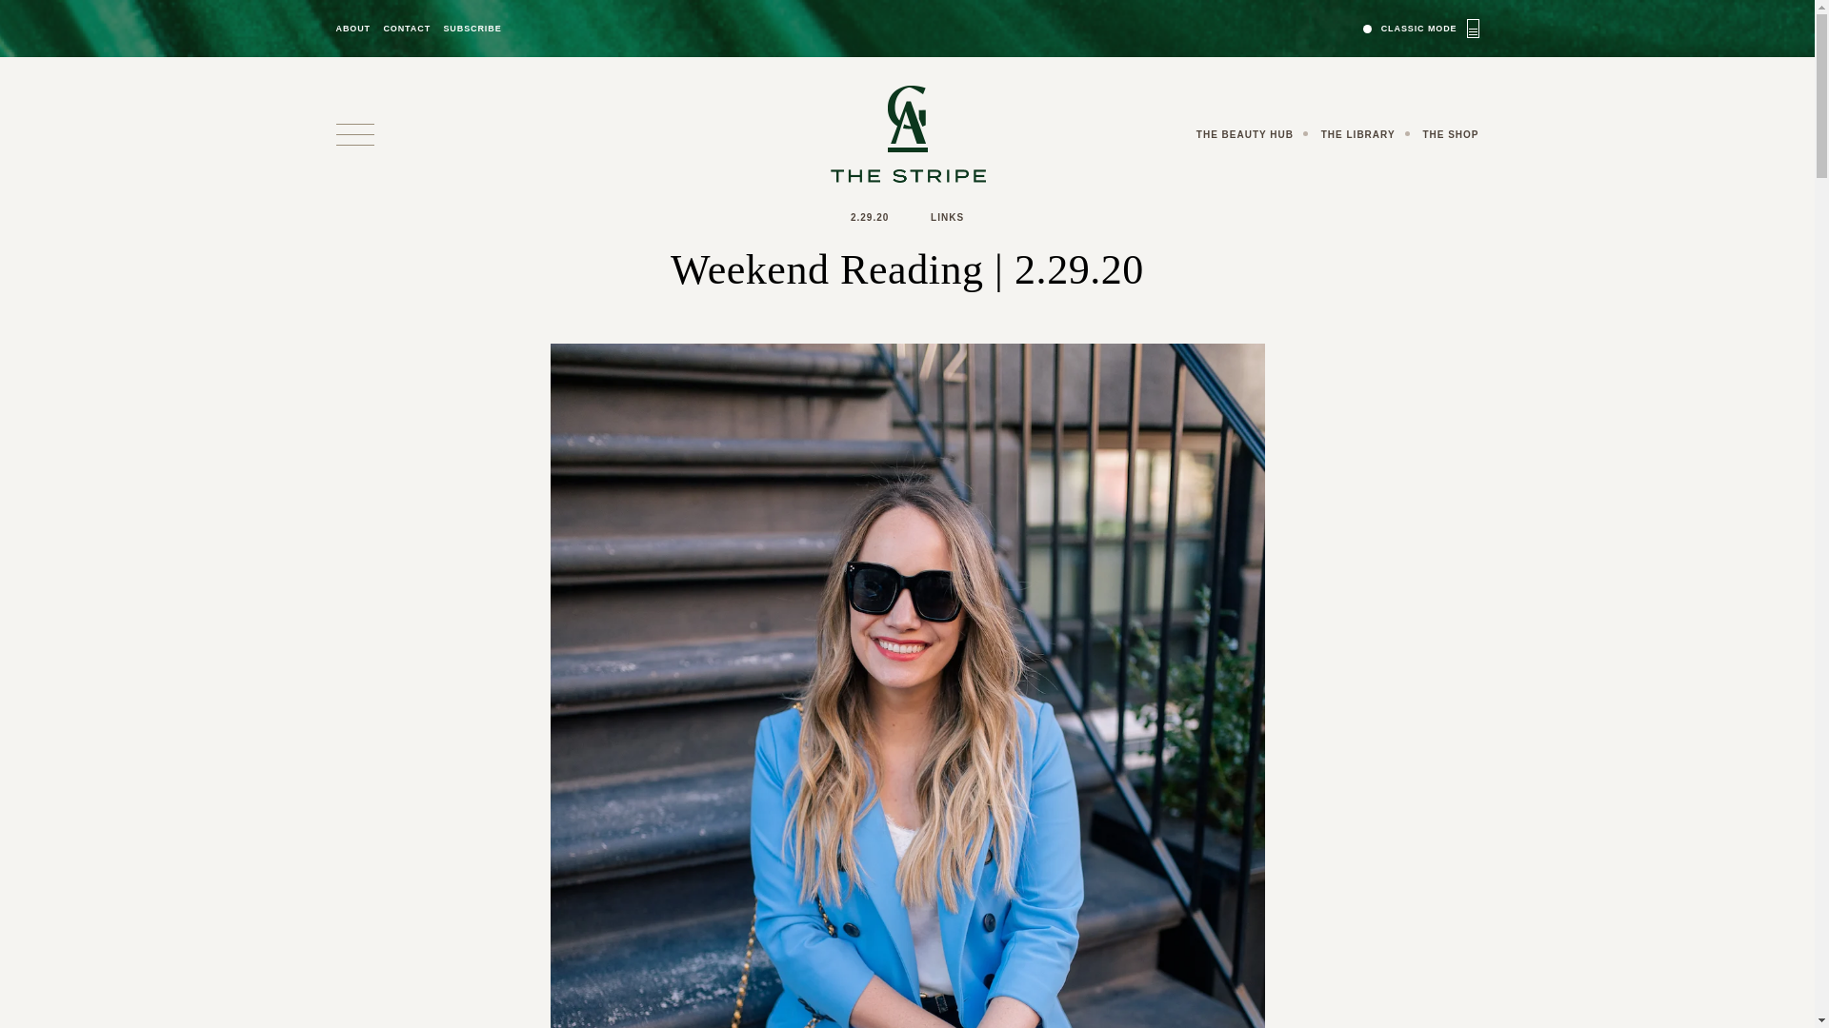 Image resolution: width=1829 pixels, height=1028 pixels. Describe the element at coordinates (1421, 28) in the screenshot. I see `CLASSIC MODE` at that location.